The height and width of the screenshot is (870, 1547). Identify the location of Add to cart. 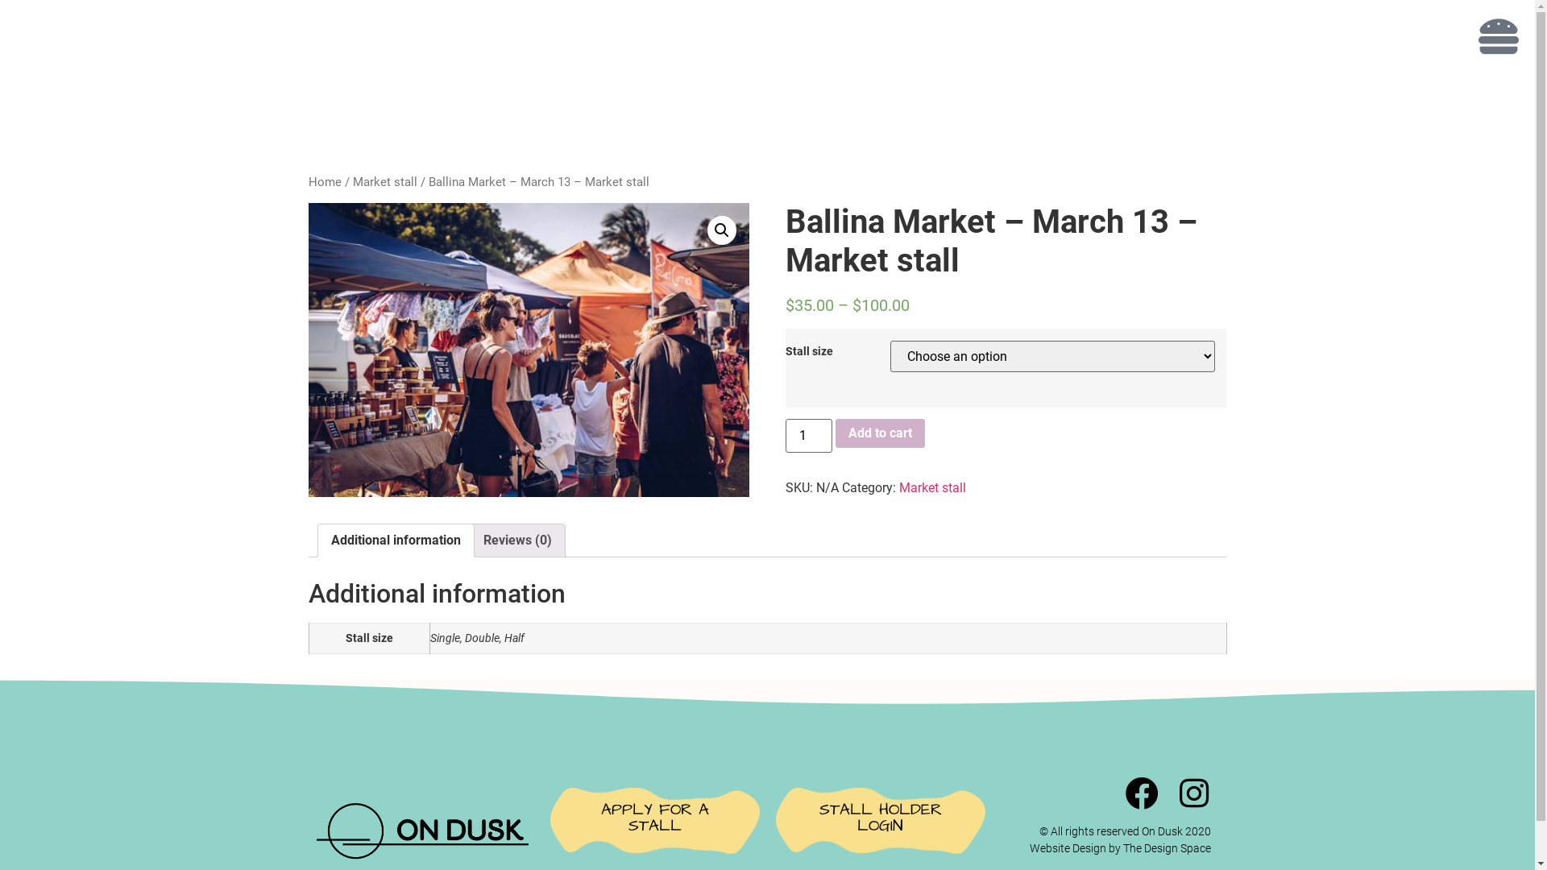
(880, 433).